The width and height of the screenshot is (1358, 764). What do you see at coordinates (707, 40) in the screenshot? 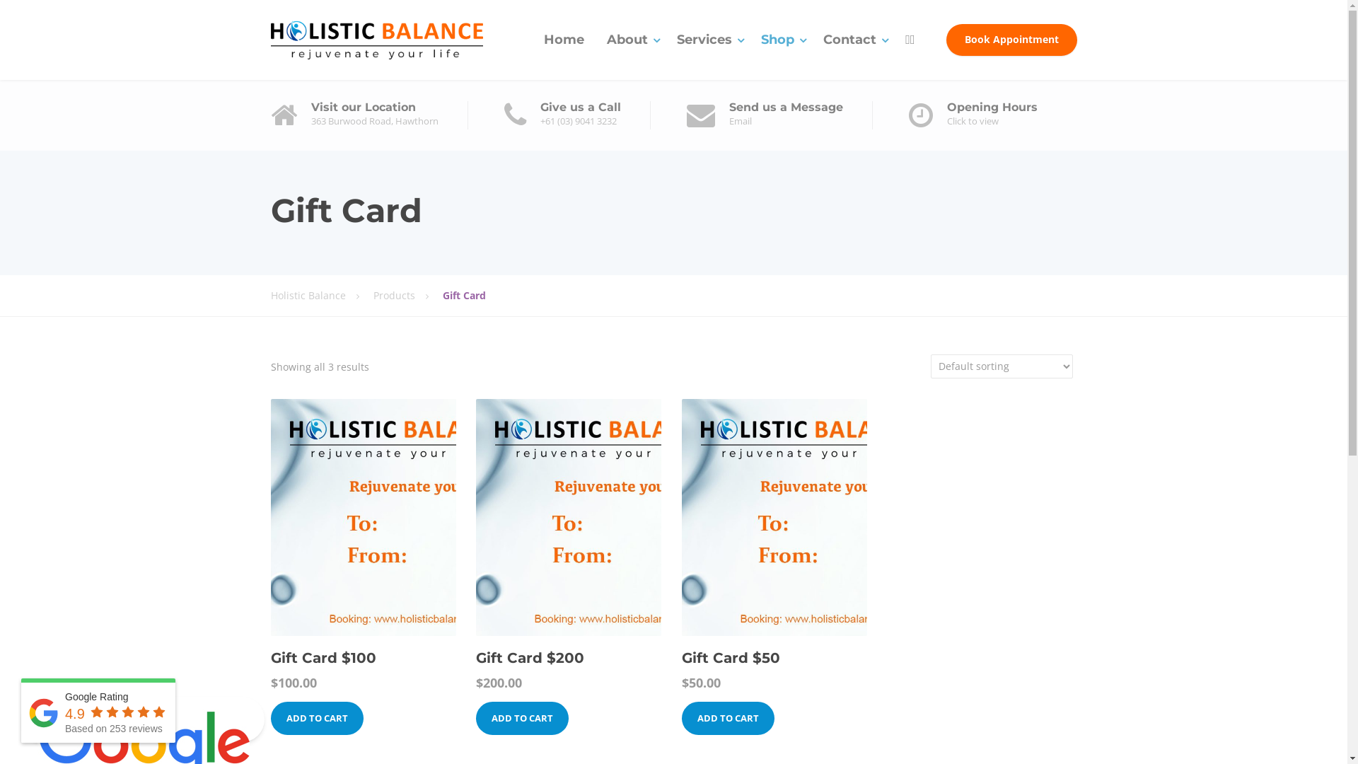
I see `Services` at bounding box center [707, 40].